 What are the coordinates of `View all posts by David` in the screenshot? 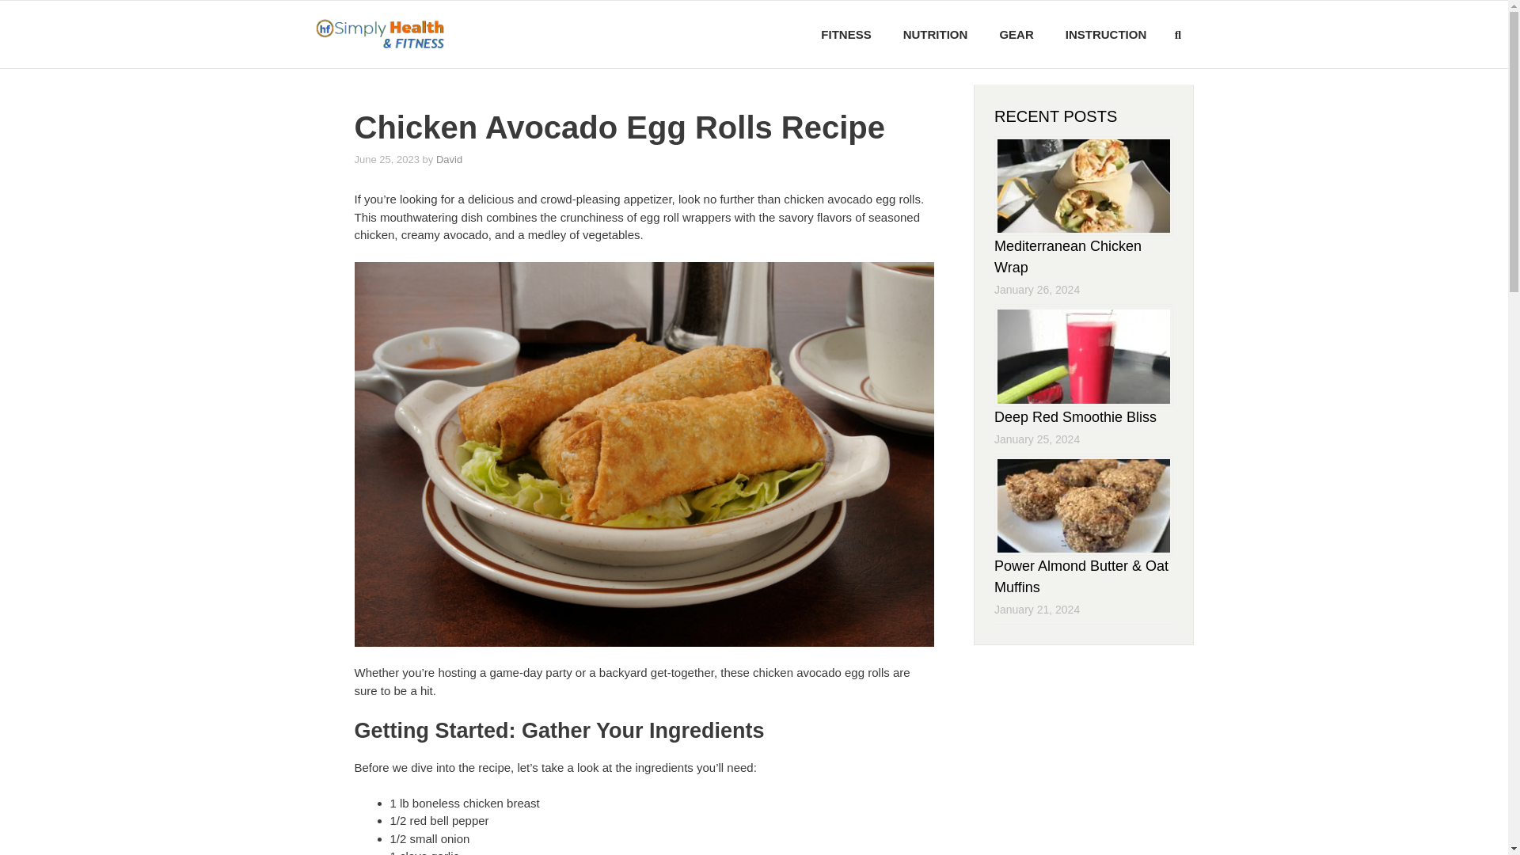 It's located at (449, 160).